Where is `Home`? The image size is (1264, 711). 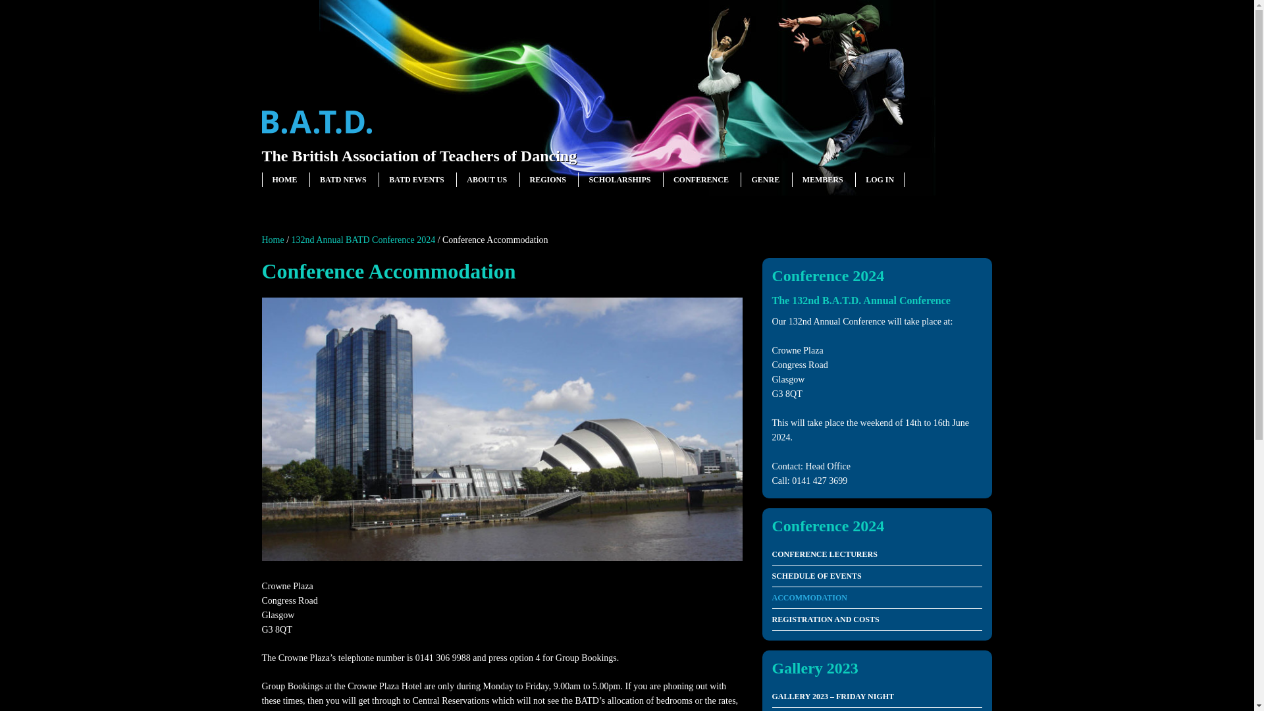 Home is located at coordinates (273, 240).